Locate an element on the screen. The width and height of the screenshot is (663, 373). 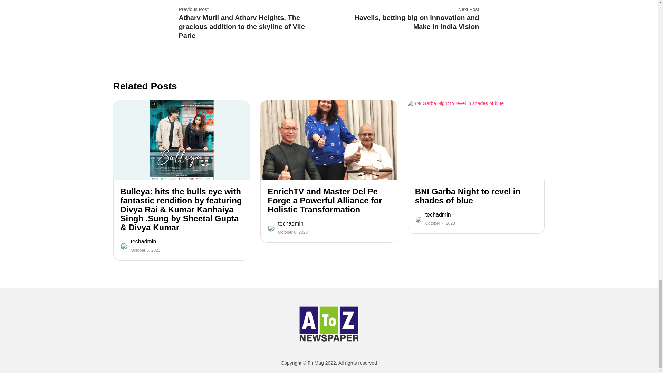
BNI Garba Night to revel in shades of blue is located at coordinates (476, 196).